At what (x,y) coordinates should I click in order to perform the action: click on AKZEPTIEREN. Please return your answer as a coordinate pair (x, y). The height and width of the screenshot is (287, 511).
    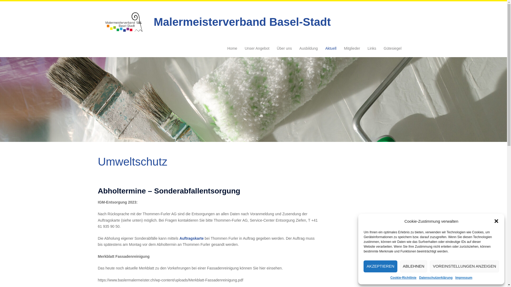
    Looking at the image, I should click on (380, 266).